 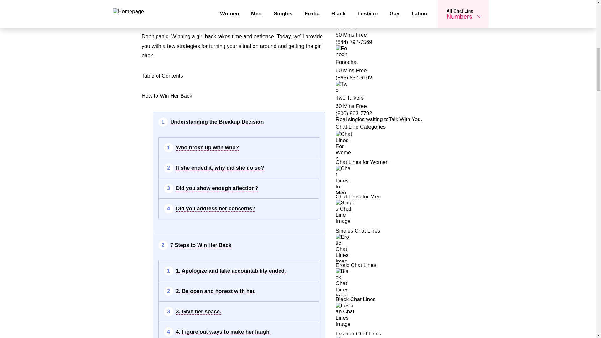 What do you see at coordinates (198, 312) in the screenshot?
I see `3. Give her space.` at bounding box center [198, 312].